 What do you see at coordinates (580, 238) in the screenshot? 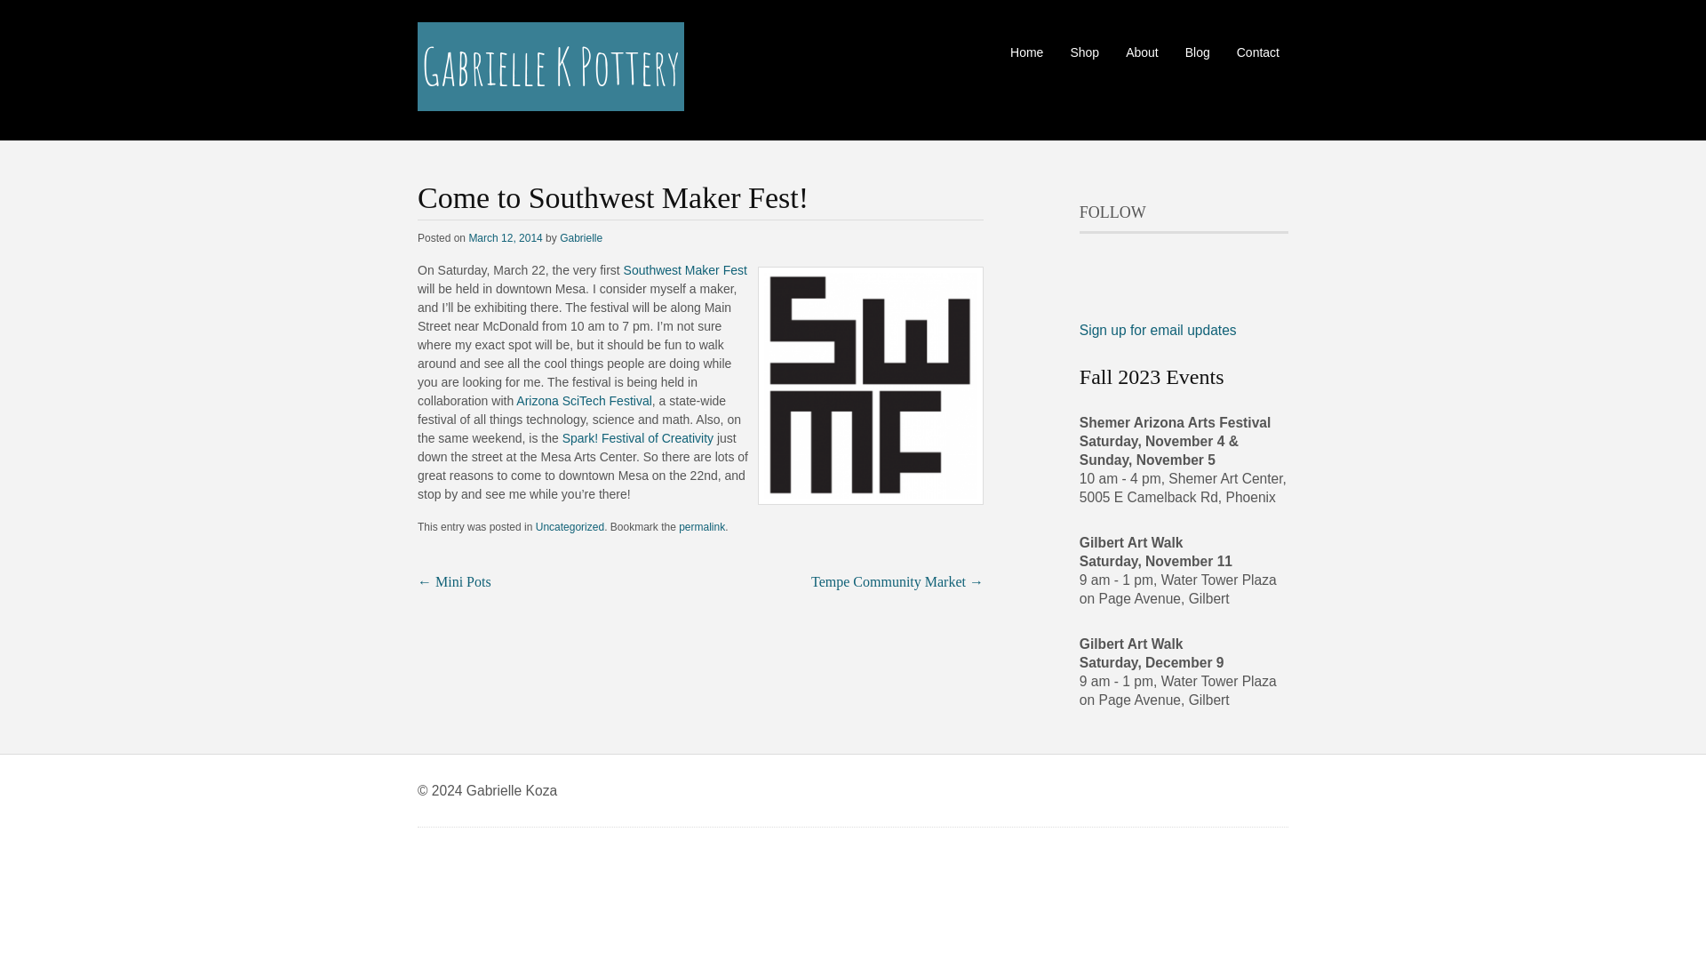
I see `View all posts by Gabrielle` at bounding box center [580, 238].